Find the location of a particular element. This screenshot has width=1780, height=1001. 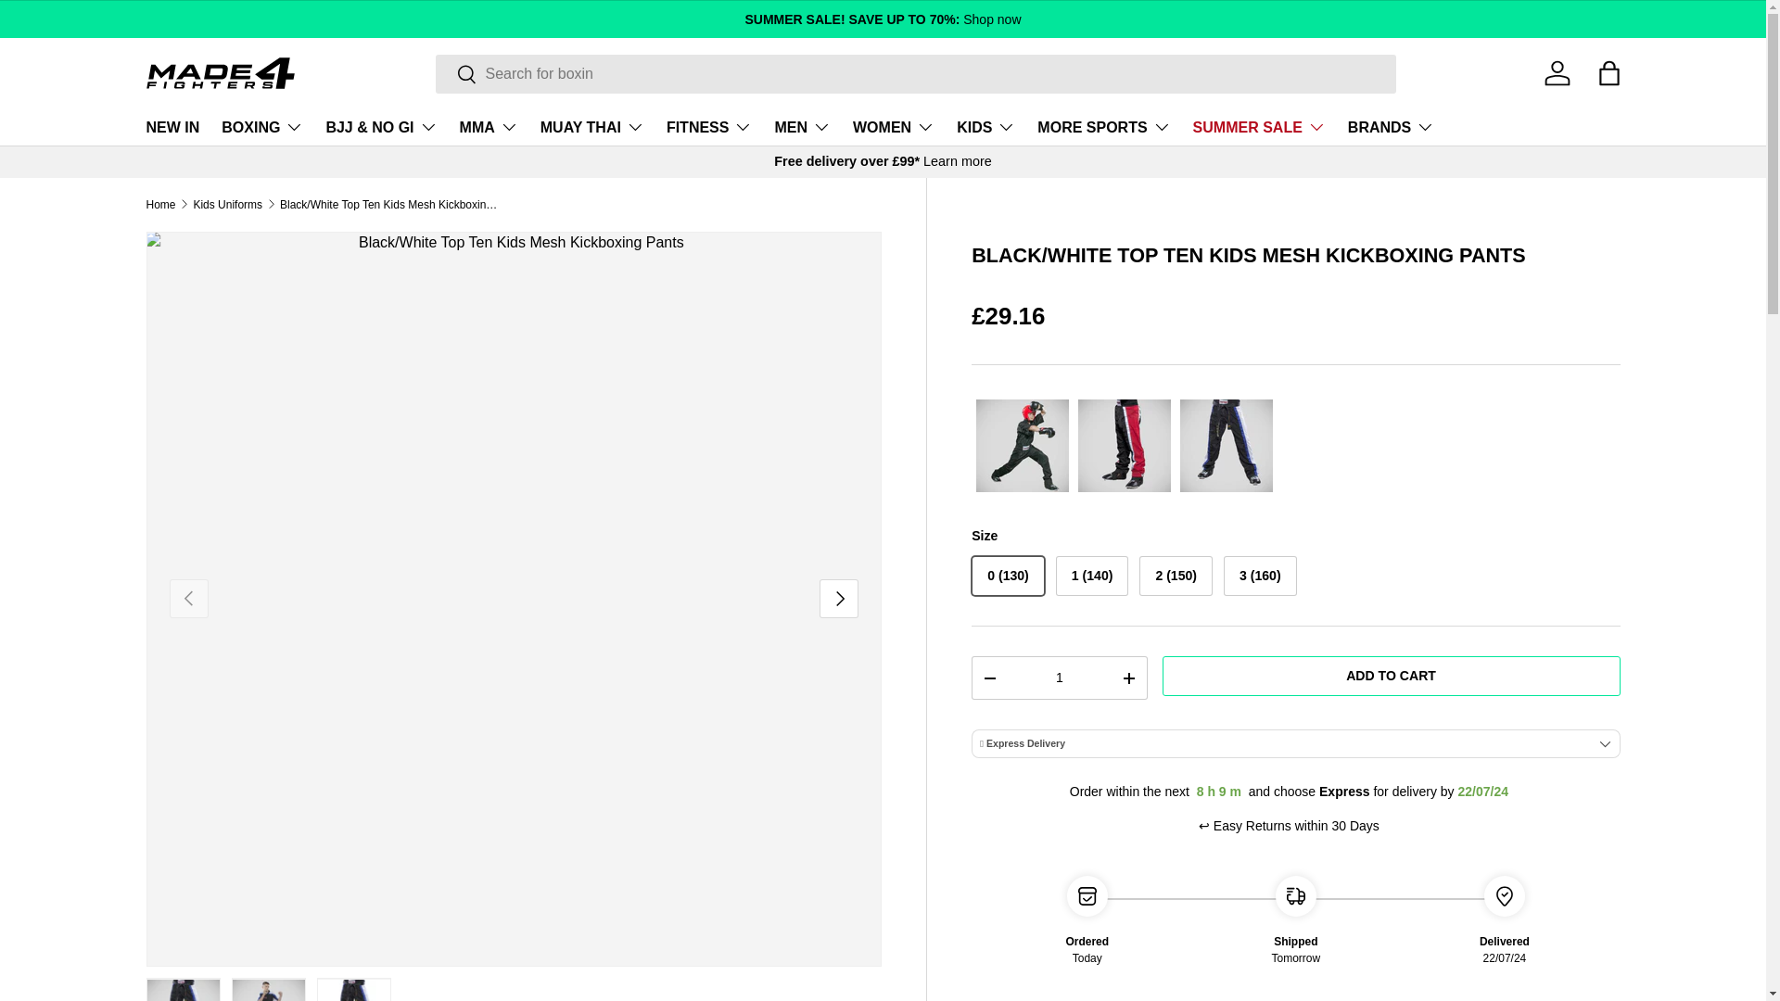

Log in is located at coordinates (1557, 73).